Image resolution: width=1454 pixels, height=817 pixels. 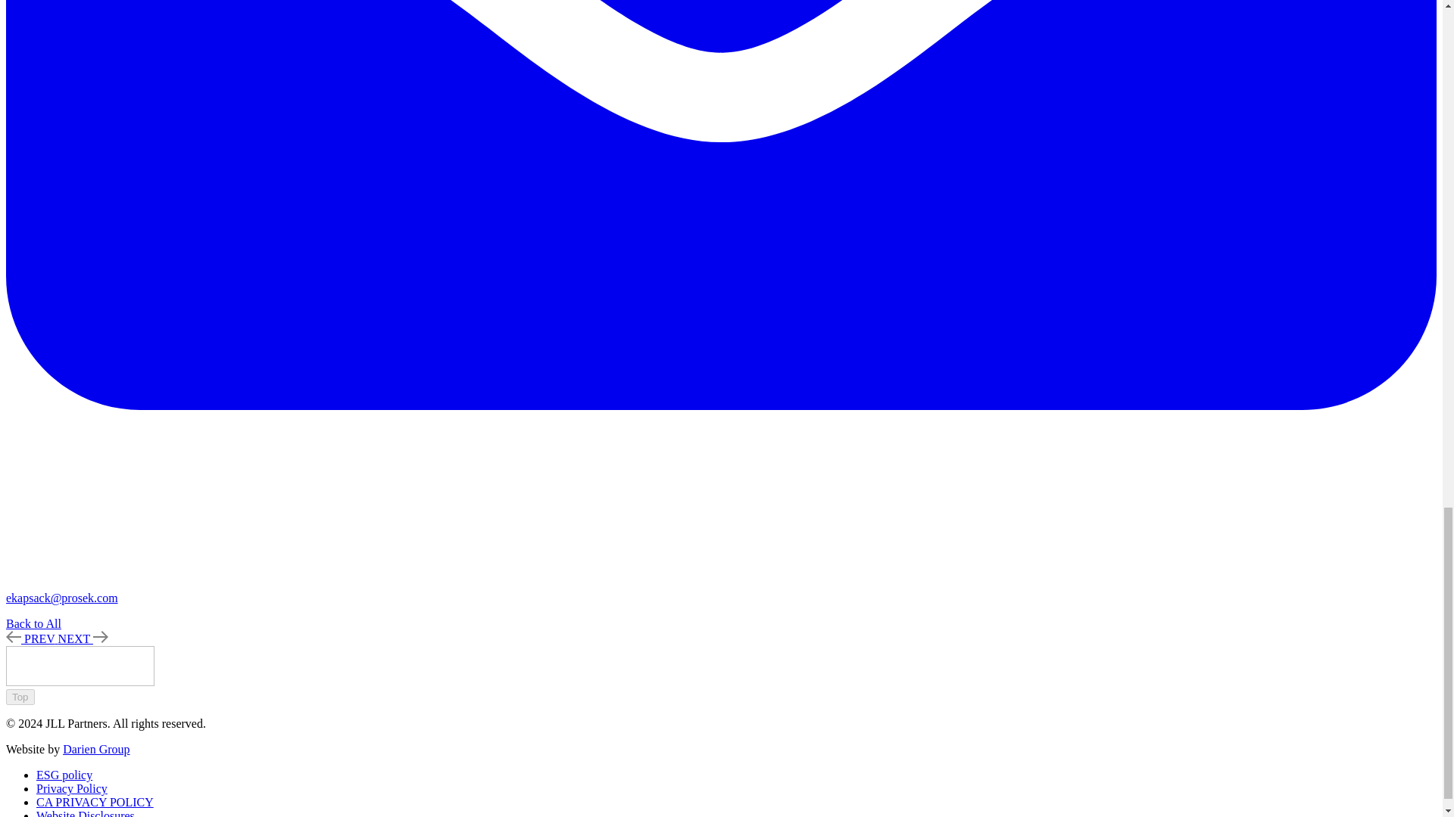 What do you see at coordinates (20, 696) in the screenshot?
I see `Top` at bounding box center [20, 696].